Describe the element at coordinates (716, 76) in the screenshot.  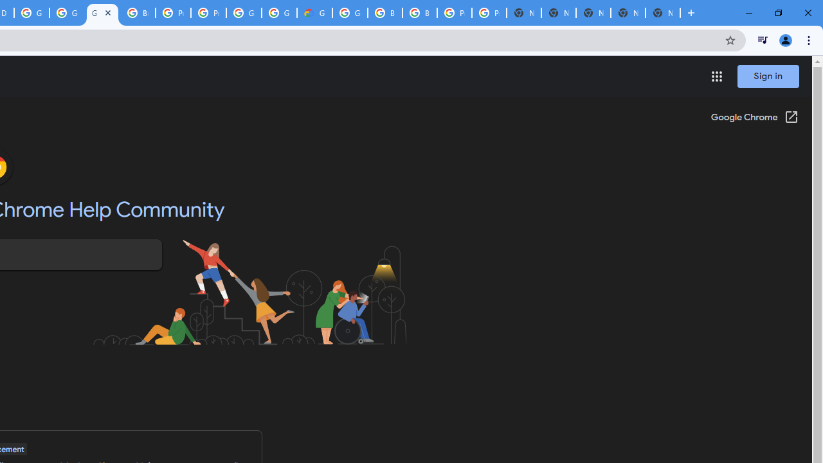
I see `Google apps` at that location.